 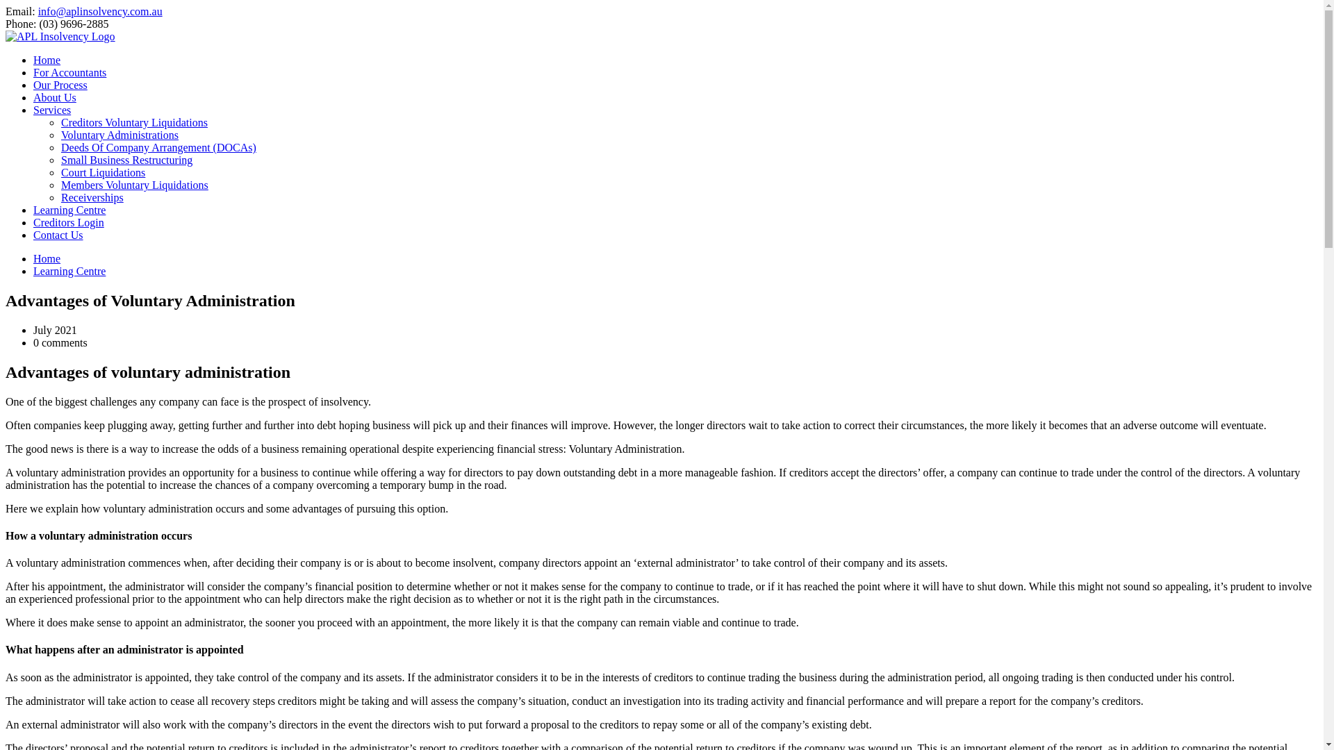 I want to click on Receiverships, so click(x=92, y=197).